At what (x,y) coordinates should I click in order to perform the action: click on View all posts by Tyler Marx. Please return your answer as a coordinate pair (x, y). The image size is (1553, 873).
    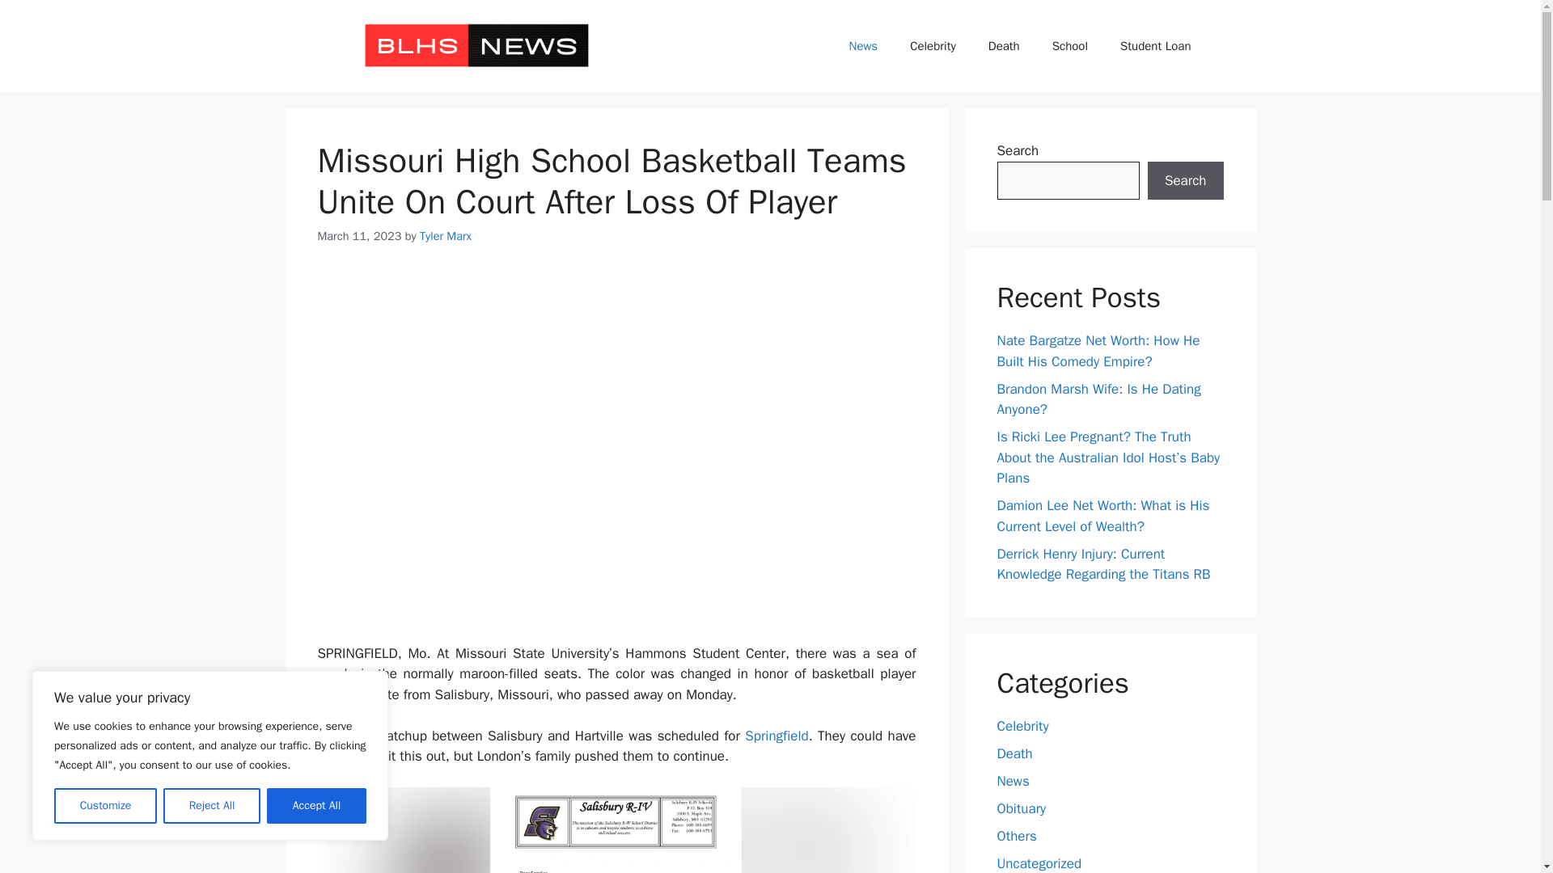
    Looking at the image, I should click on (445, 236).